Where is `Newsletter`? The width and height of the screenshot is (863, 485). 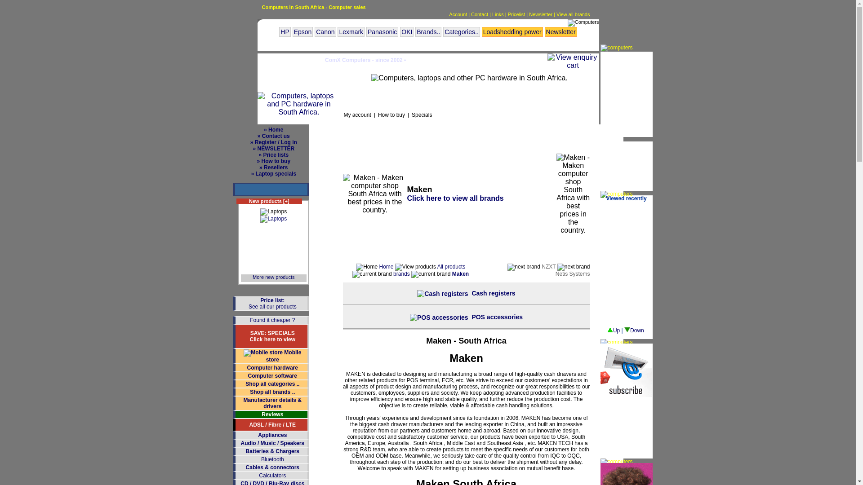
Newsletter is located at coordinates (561, 32).